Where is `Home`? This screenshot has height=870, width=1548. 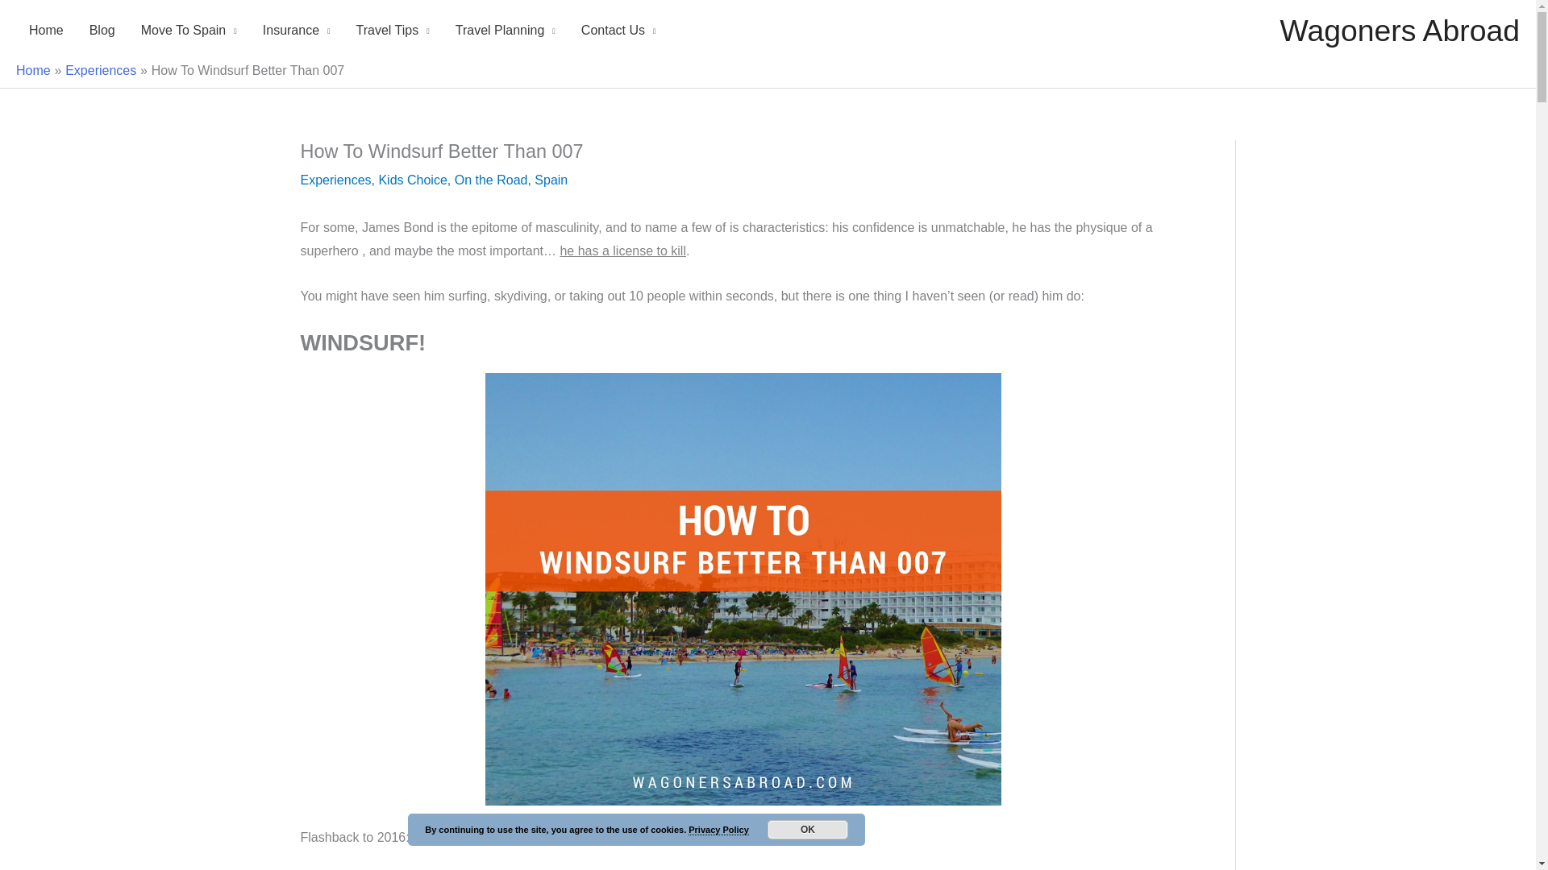
Home is located at coordinates (45, 31).